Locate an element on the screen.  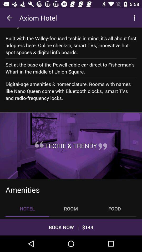
open icon to the right of the hotel is located at coordinates (71, 208).